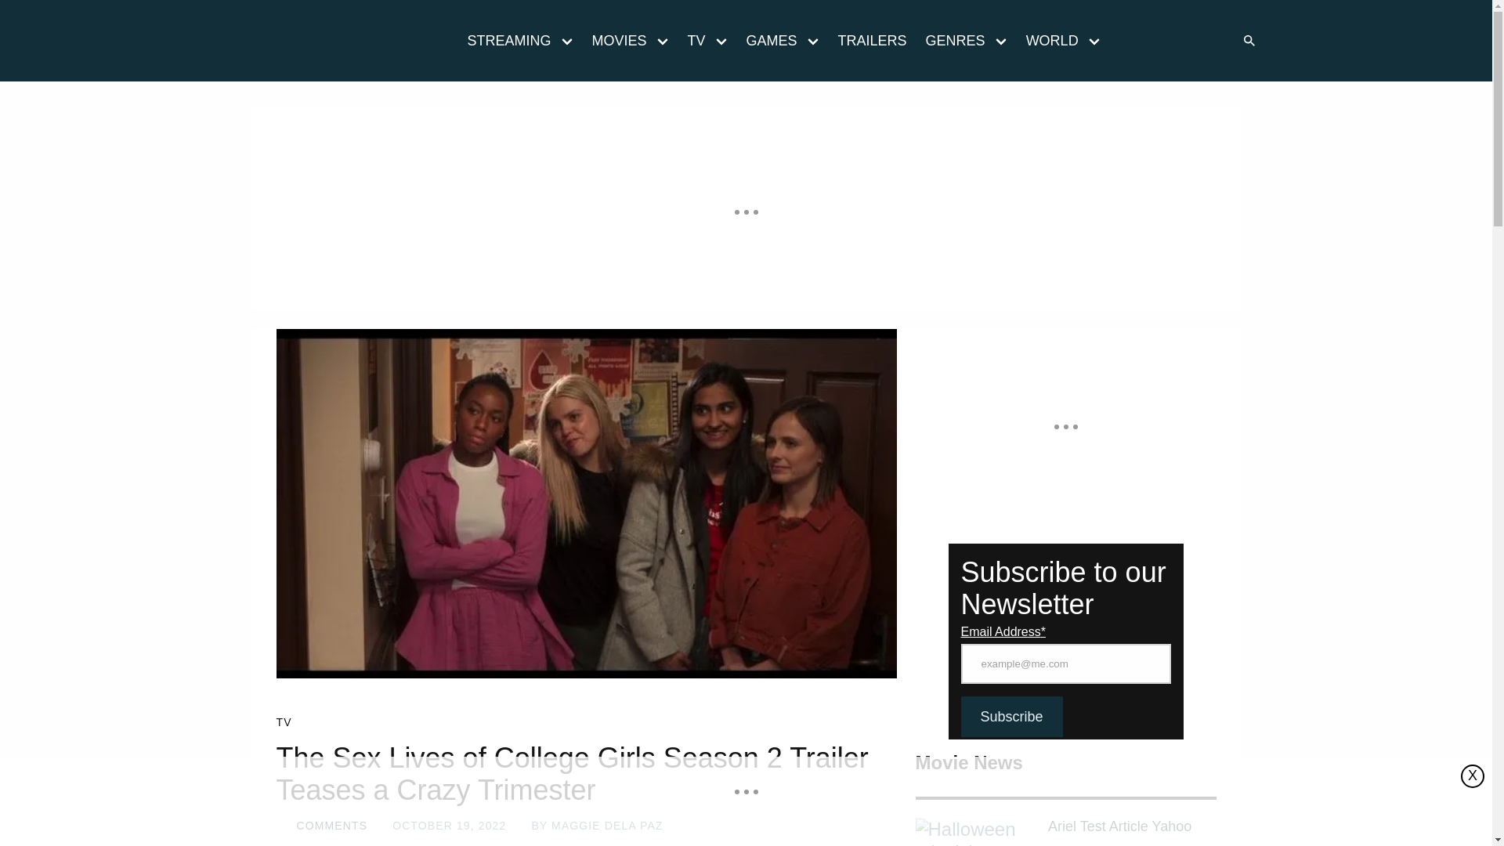 Image resolution: width=1504 pixels, height=846 pixels. Describe the element at coordinates (1131, 827) in the screenshot. I see `Ariel Test Article Yahoo` at that location.